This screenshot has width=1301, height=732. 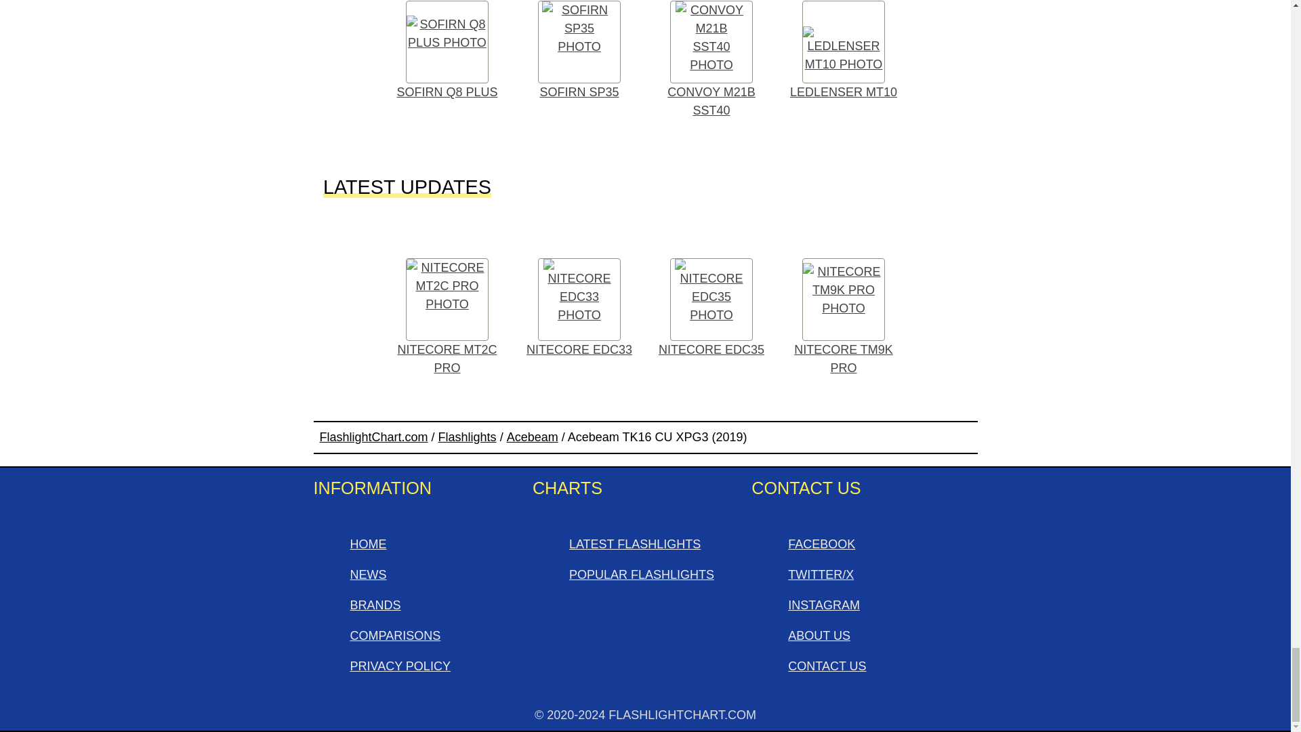 What do you see at coordinates (368, 544) in the screenshot?
I see `HOME` at bounding box center [368, 544].